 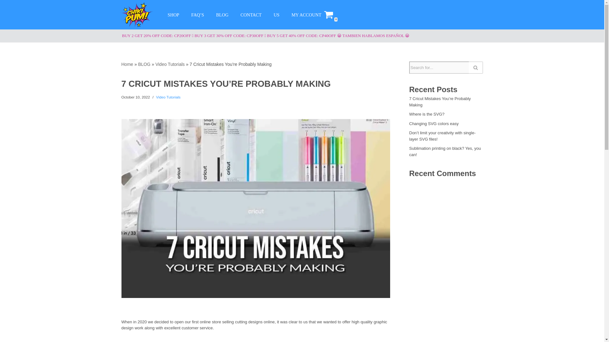 I want to click on BLOG, so click(x=144, y=64).